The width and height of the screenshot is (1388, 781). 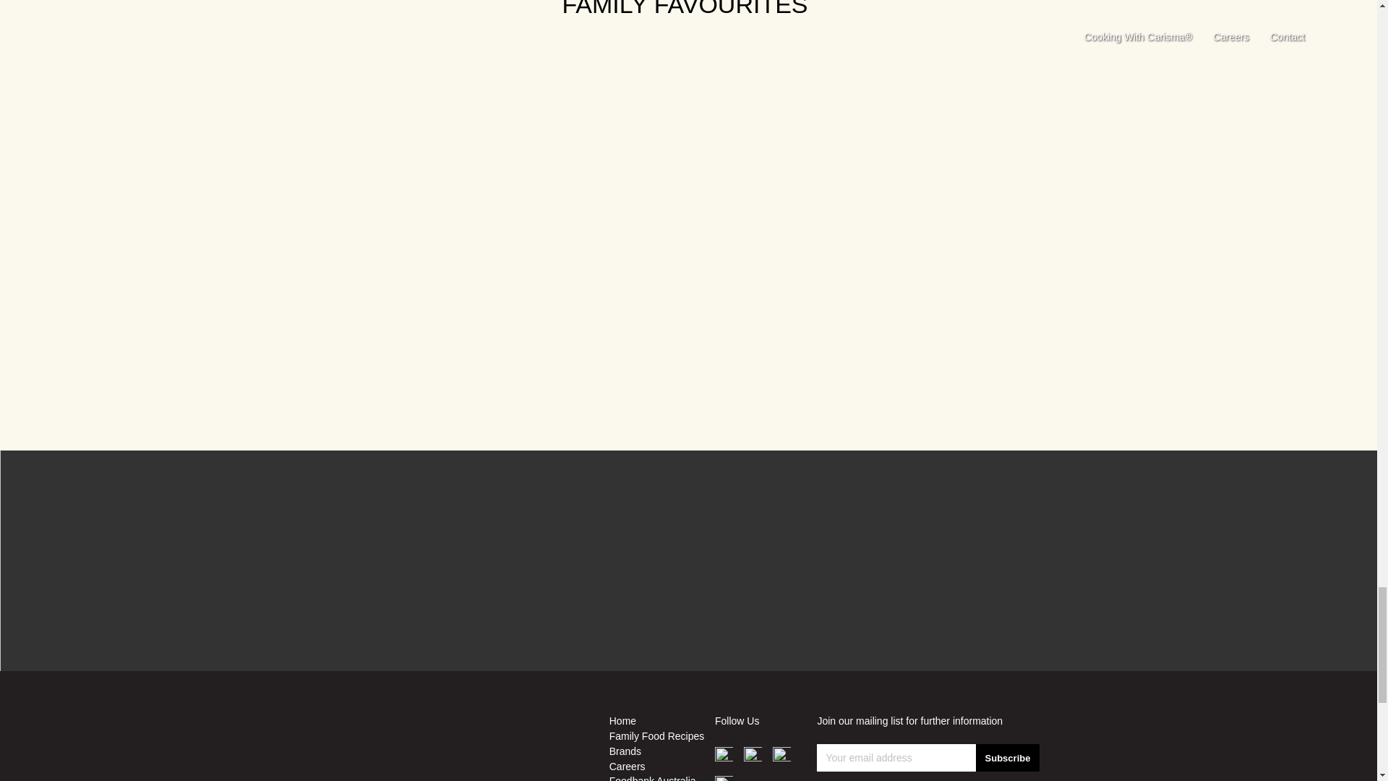 What do you see at coordinates (661, 778) in the screenshot?
I see `Foodbank Australia Partnership` at bounding box center [661, 778].